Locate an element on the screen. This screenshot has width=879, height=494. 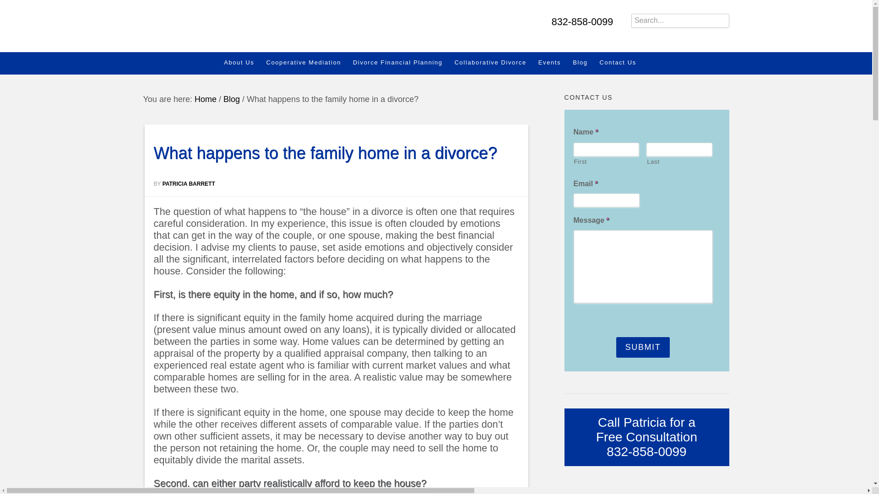
Submit is located at coordinates (643, 347).